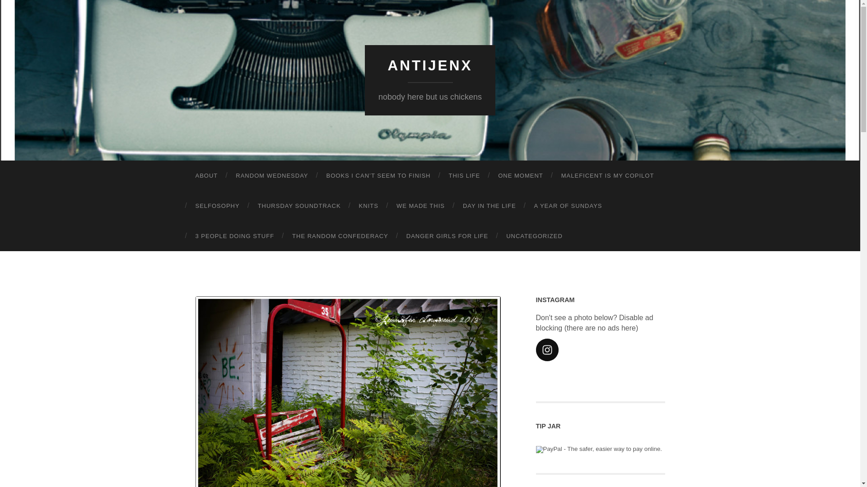  I want to click on DAY IN THE LIFE, so click(489, 206).